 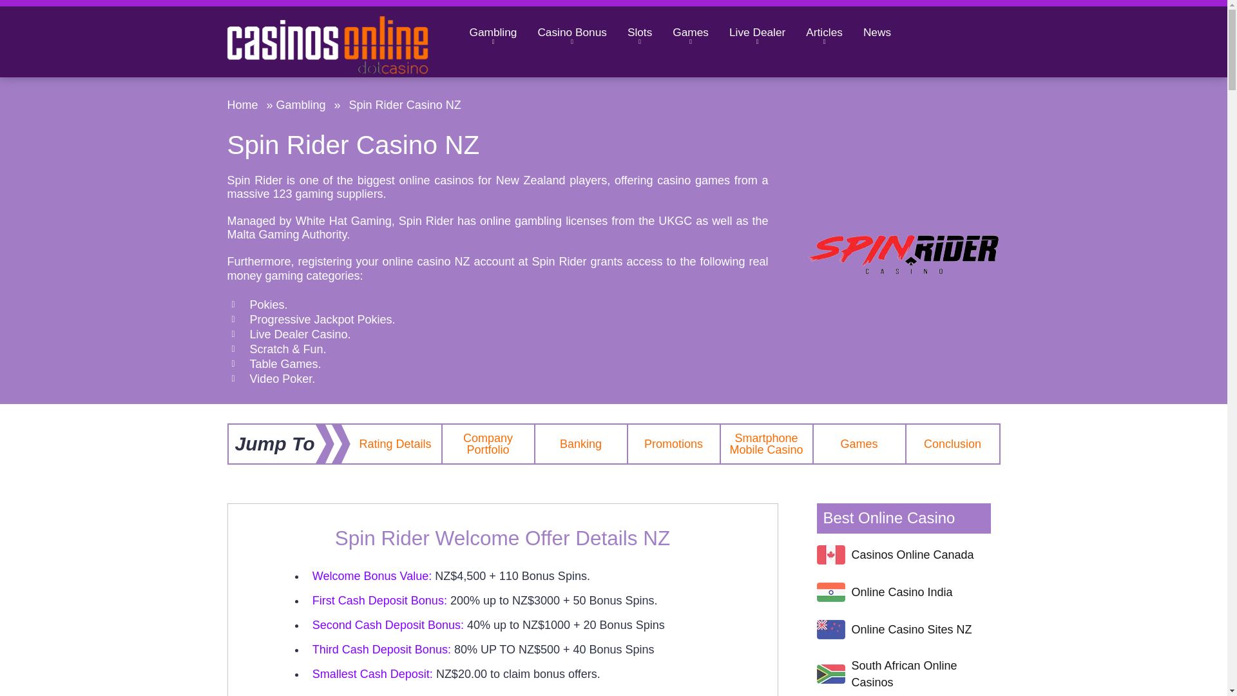 I want to click on Live Dealer, so click(x=756, y=32).